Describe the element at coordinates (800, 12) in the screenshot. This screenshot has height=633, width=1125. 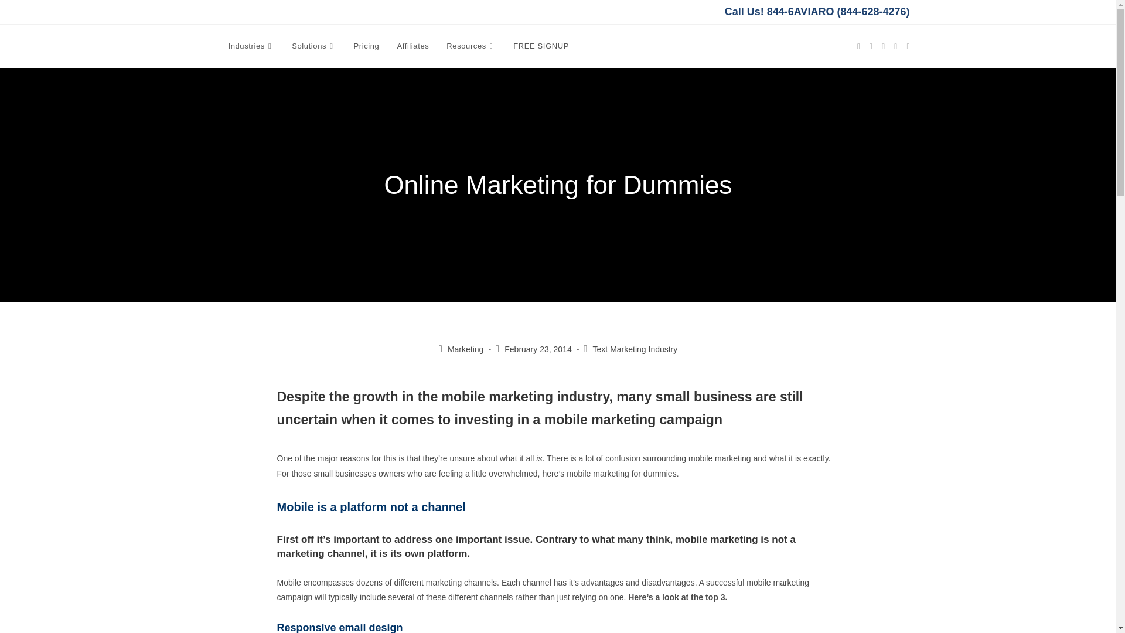
I see `844-6AVIARO` at that location.